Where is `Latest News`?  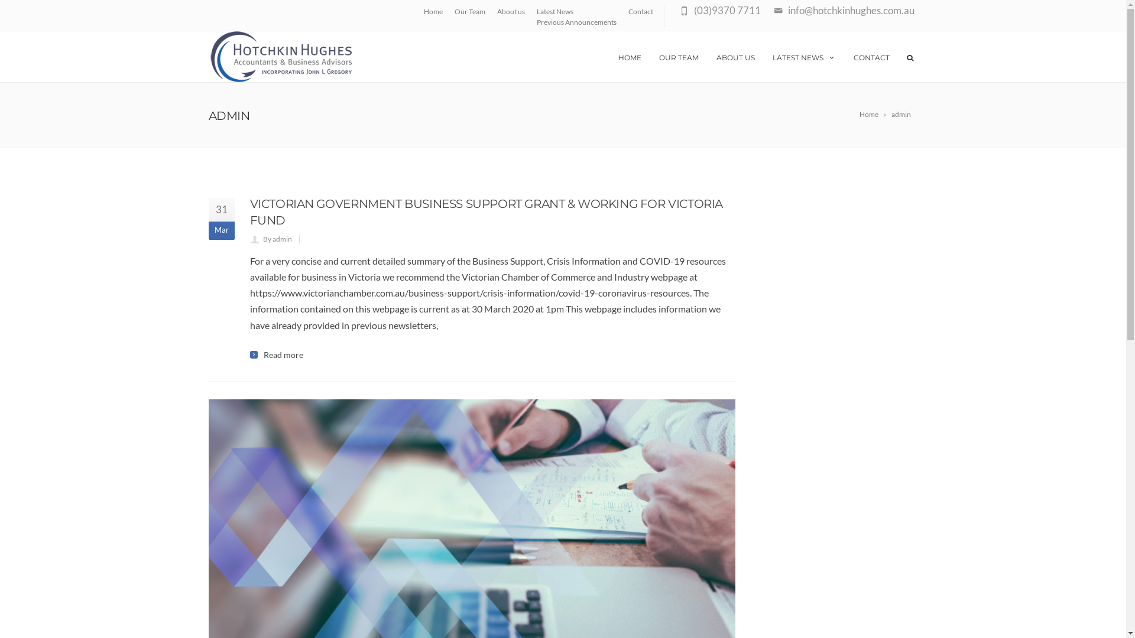 Latest News is located at coordinates (554, 12).